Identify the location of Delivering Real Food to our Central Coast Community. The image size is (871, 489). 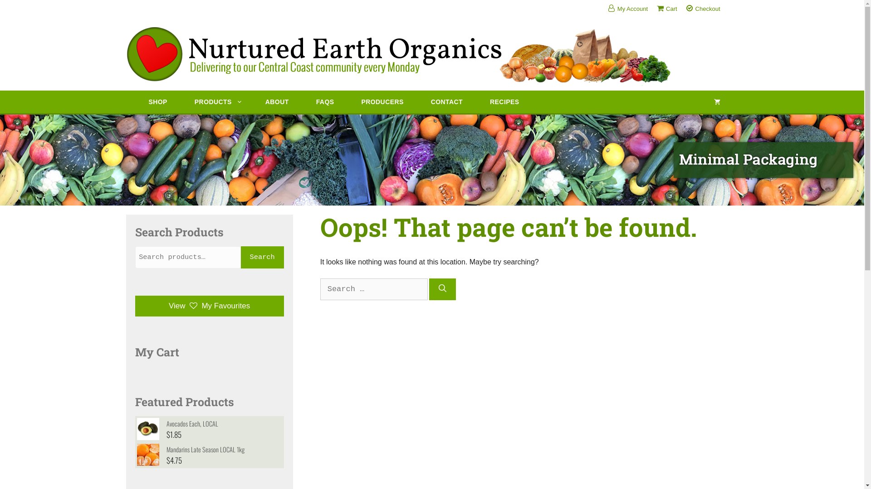
(764, 160).